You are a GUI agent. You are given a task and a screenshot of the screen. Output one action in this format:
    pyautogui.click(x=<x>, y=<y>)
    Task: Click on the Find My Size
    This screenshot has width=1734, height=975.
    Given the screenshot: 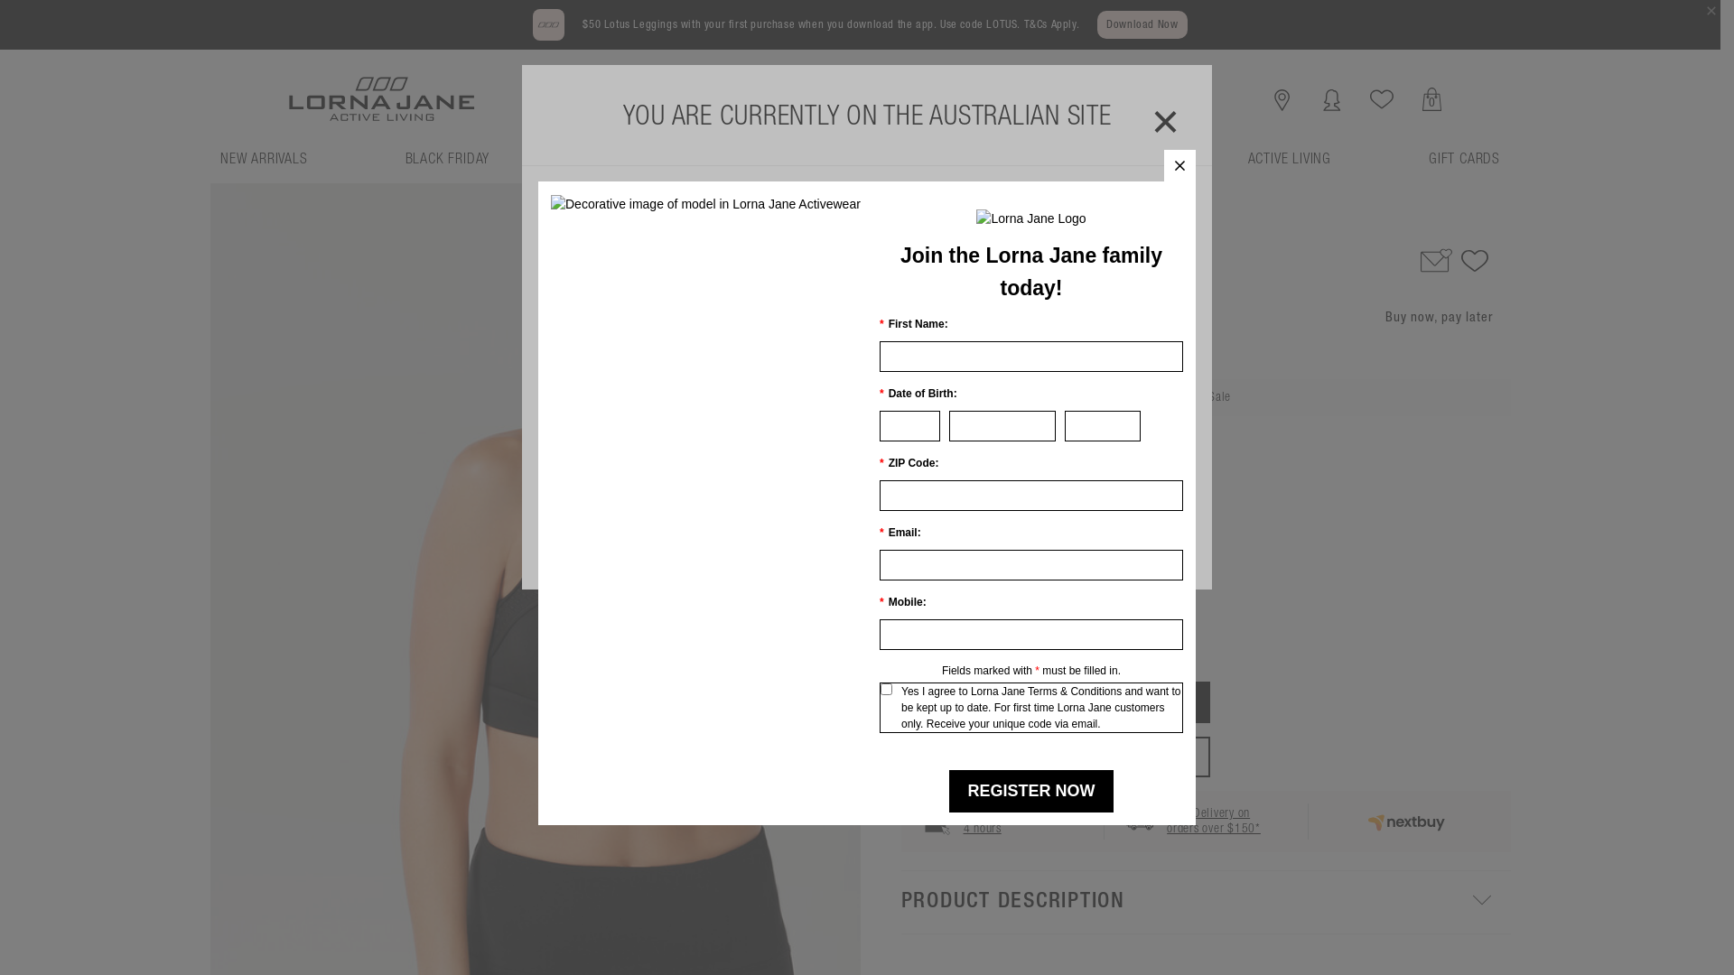 What is the action you would take?
    pyautogui.click(x=1037, y=583)
    